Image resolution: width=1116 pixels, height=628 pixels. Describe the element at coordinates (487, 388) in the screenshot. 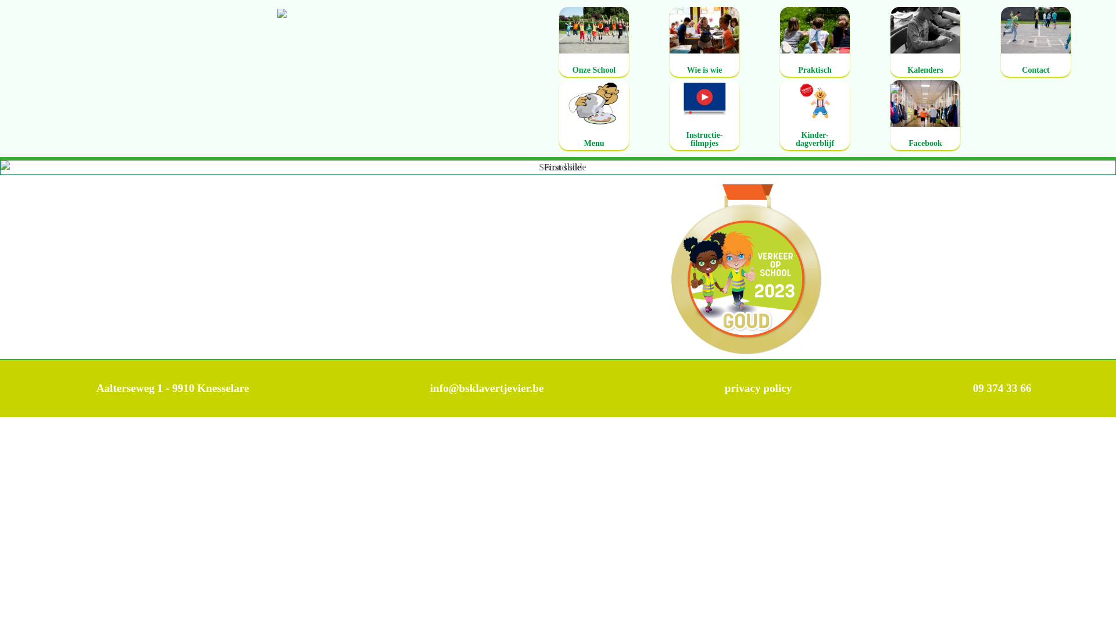

I see `info@bsklavertjevier.be` at that location.